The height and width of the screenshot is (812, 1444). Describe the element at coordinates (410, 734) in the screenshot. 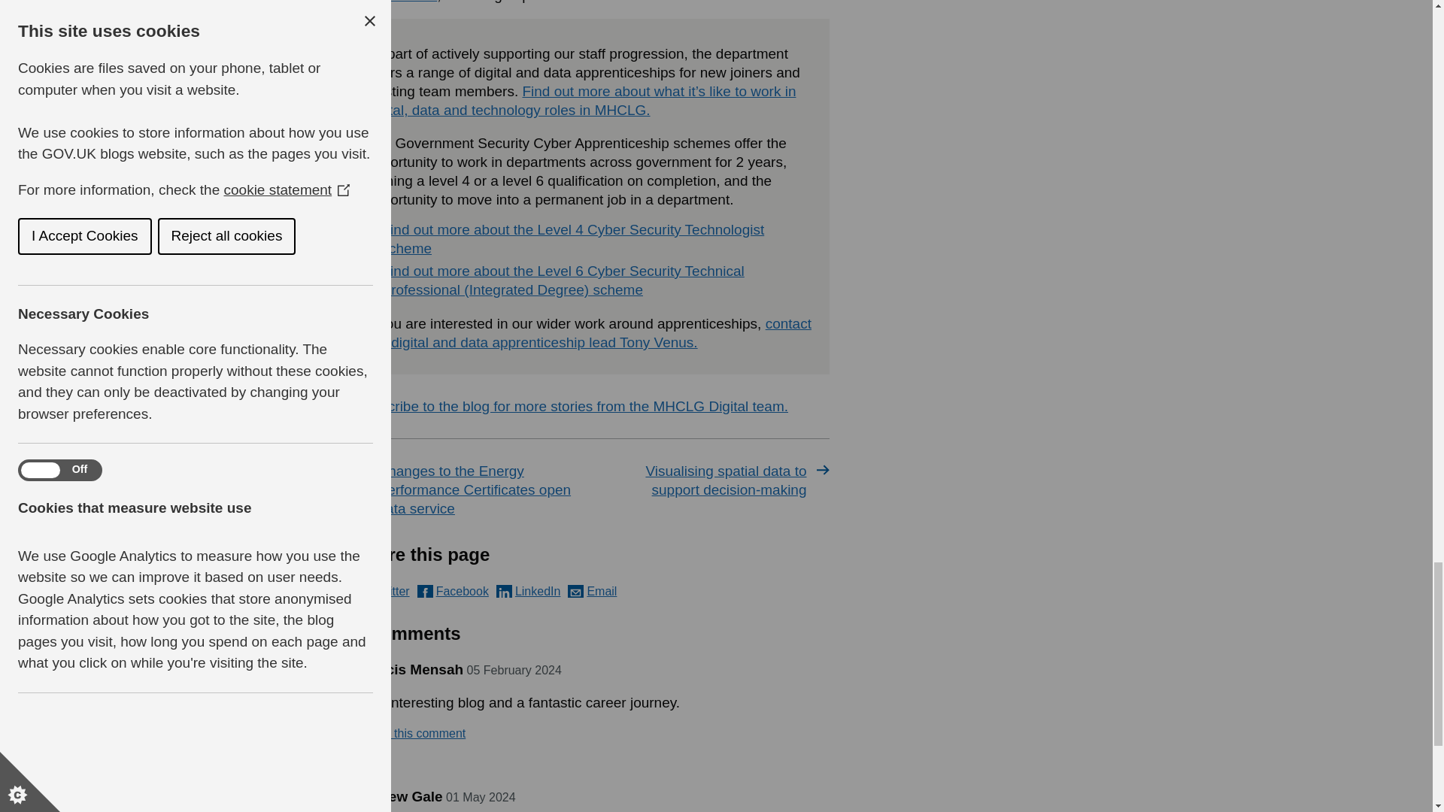

I see `Link to this comment` at that location.